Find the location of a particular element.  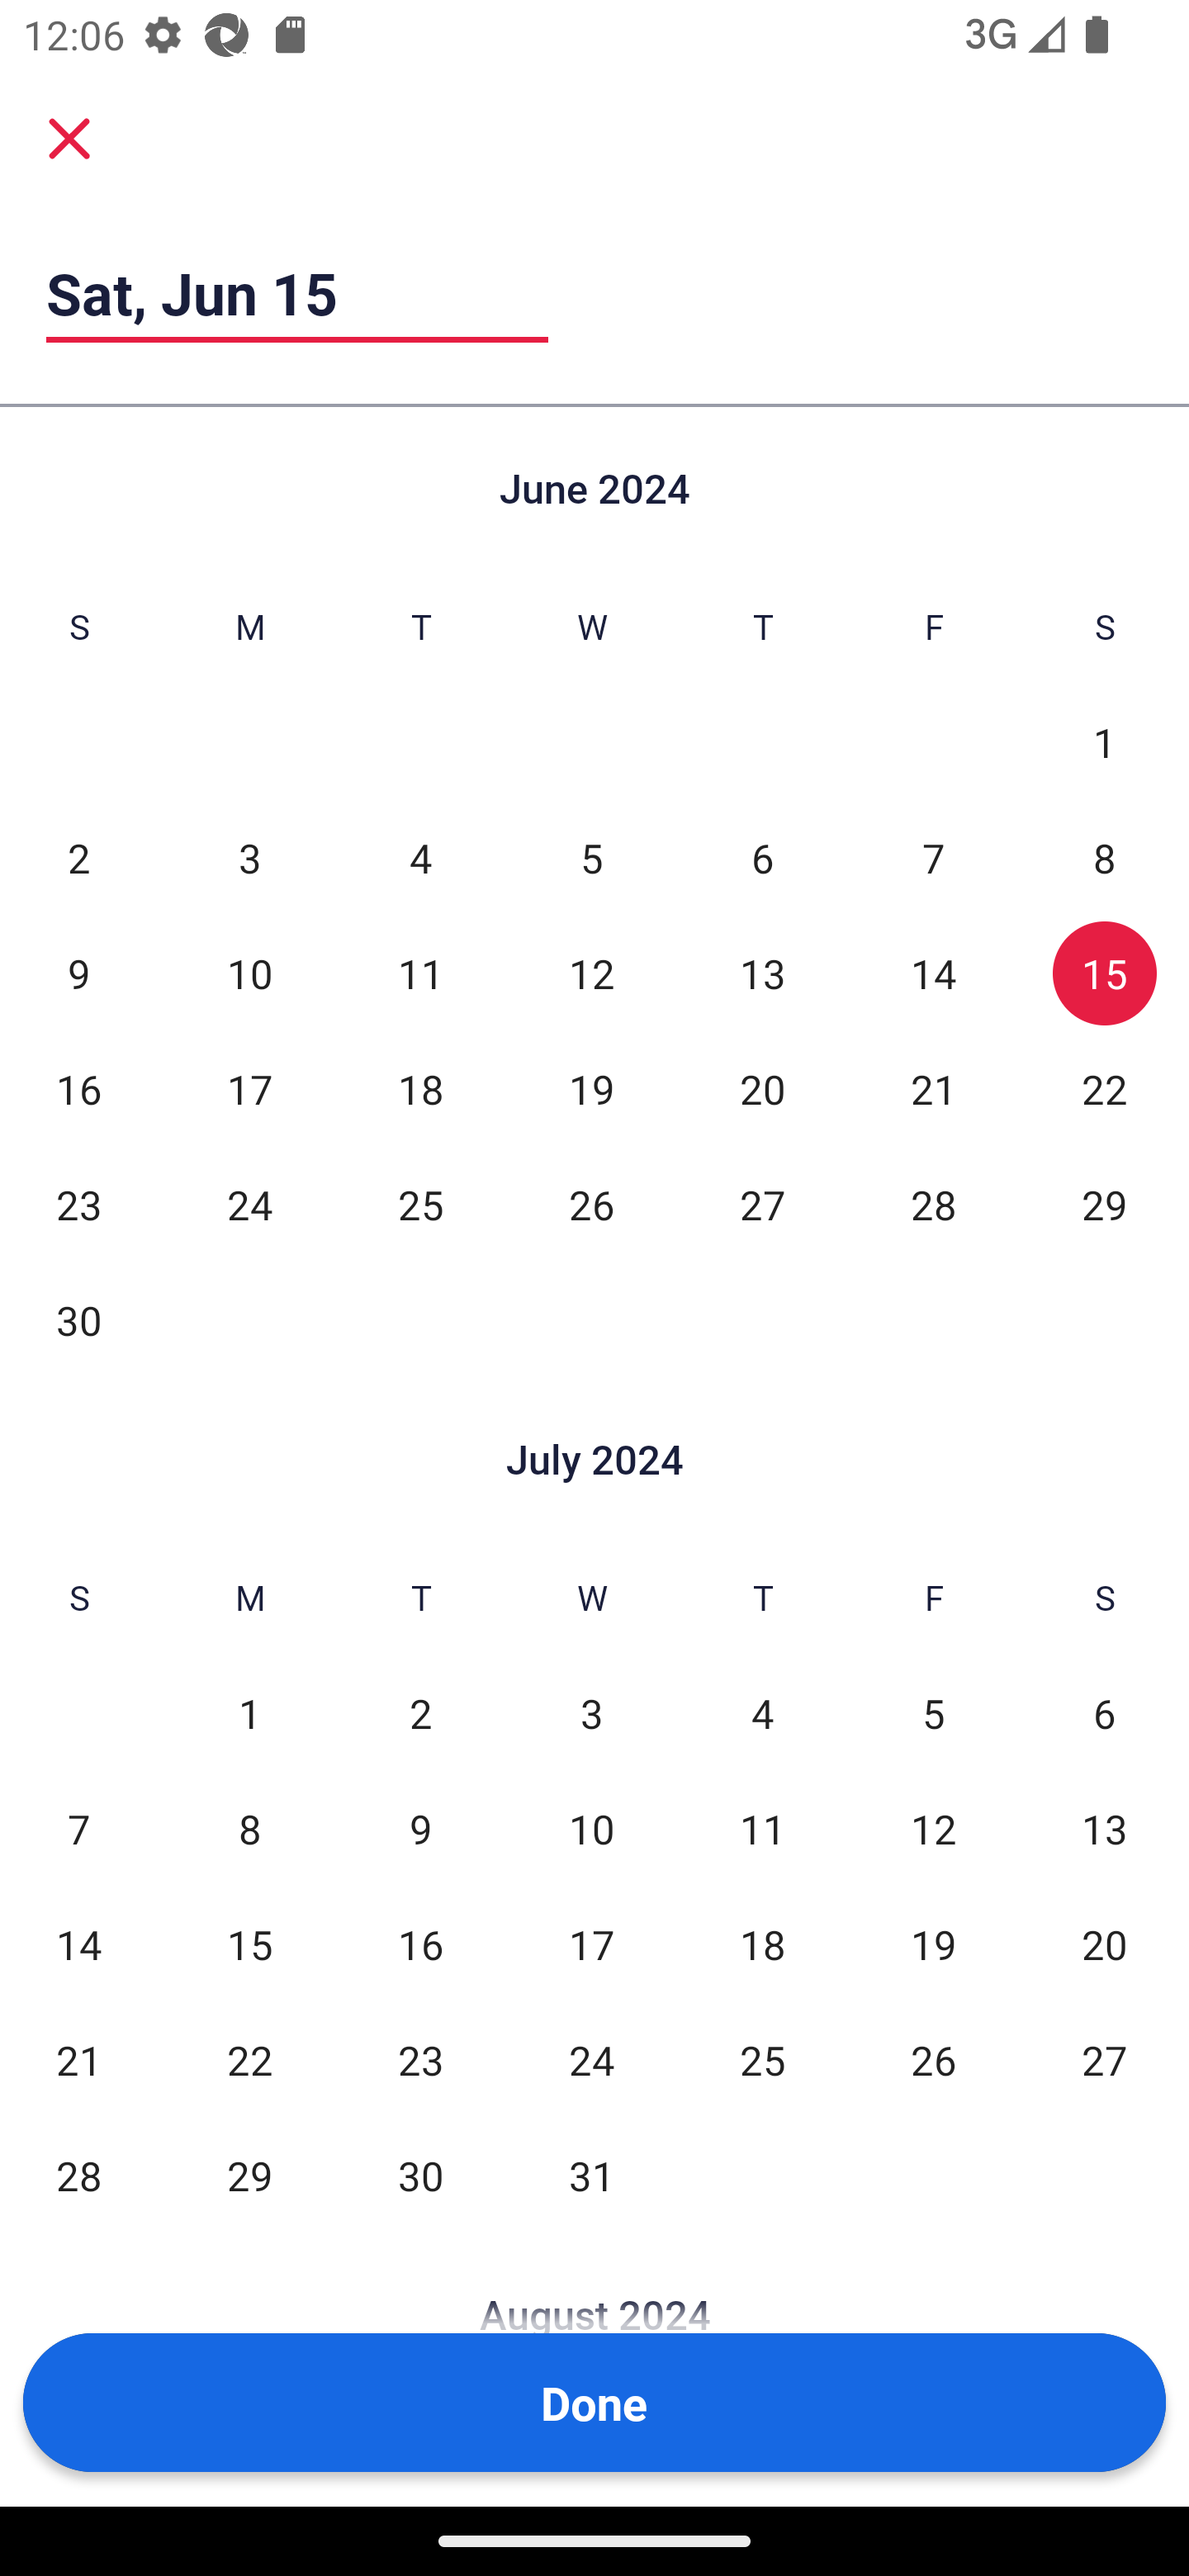

15 Sat, Jun 15, Selected is located at coordinates (1105, 973).